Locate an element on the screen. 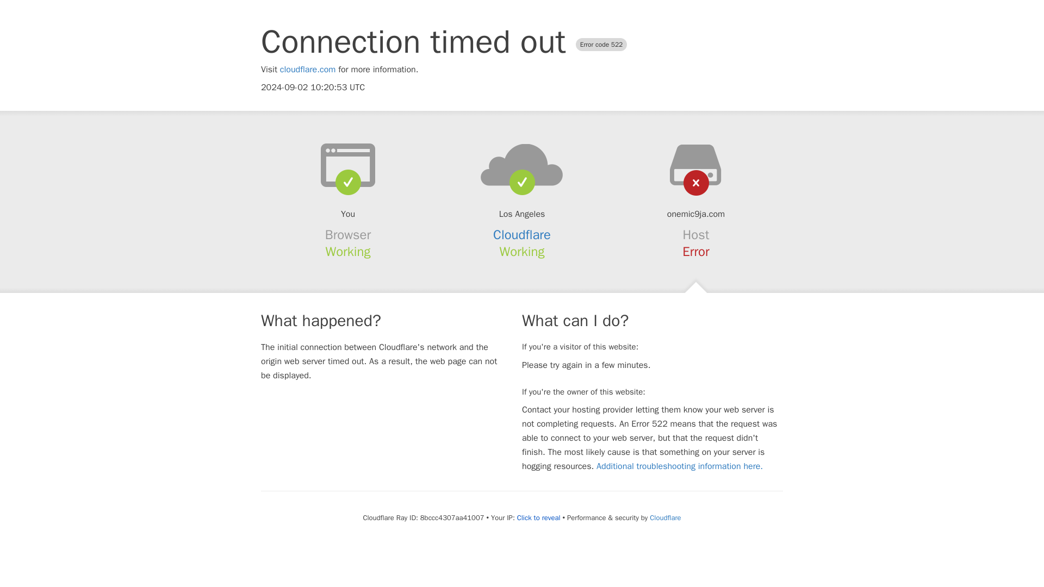 The width and height of the screenshot is (1044, 587). Cloudflare is located at coordinates (522, 235).